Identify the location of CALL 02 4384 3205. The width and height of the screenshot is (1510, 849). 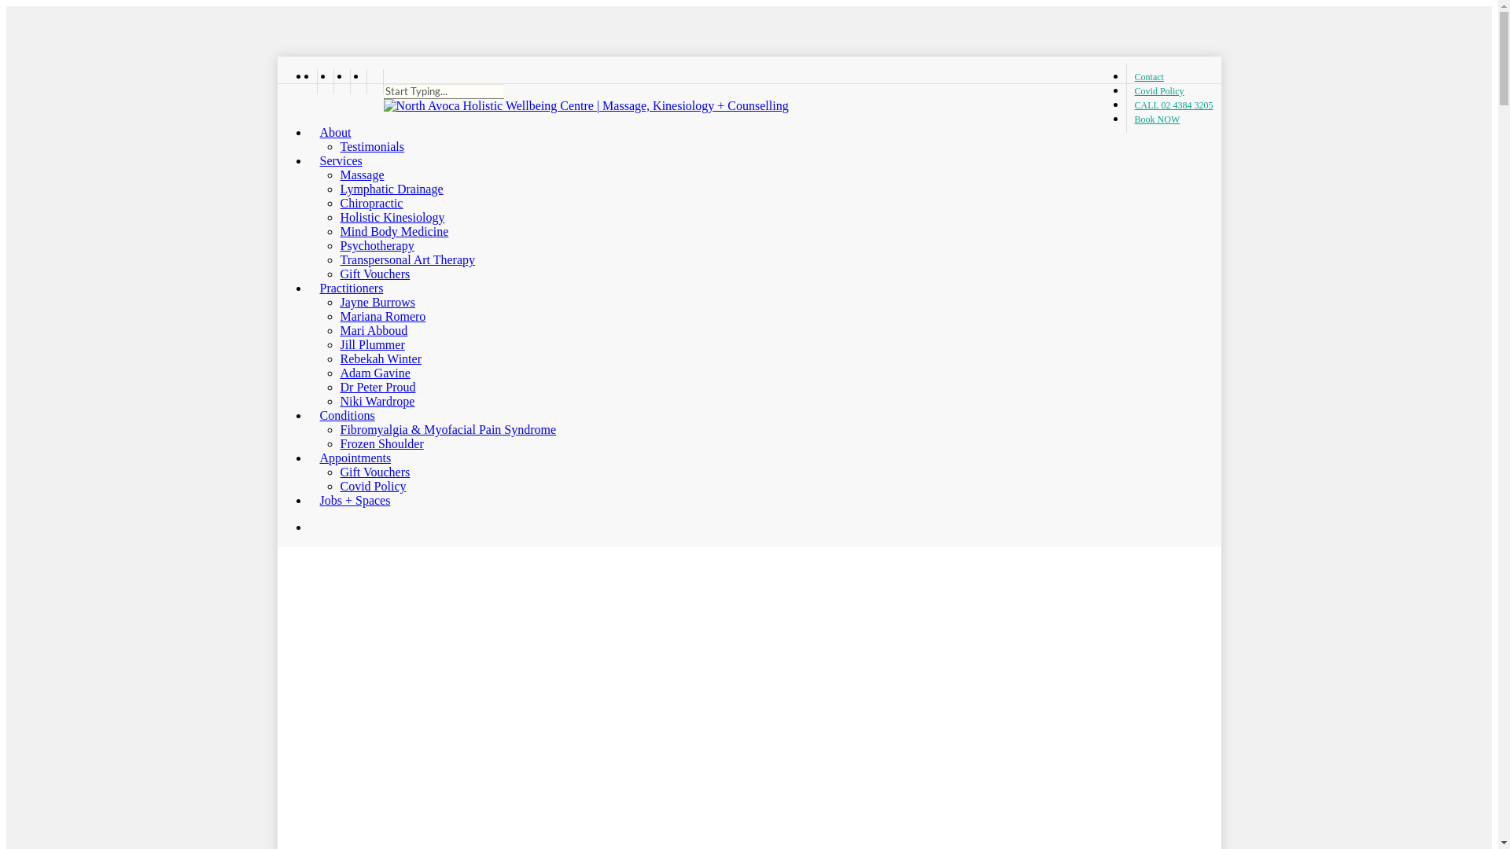
(1173, 105).